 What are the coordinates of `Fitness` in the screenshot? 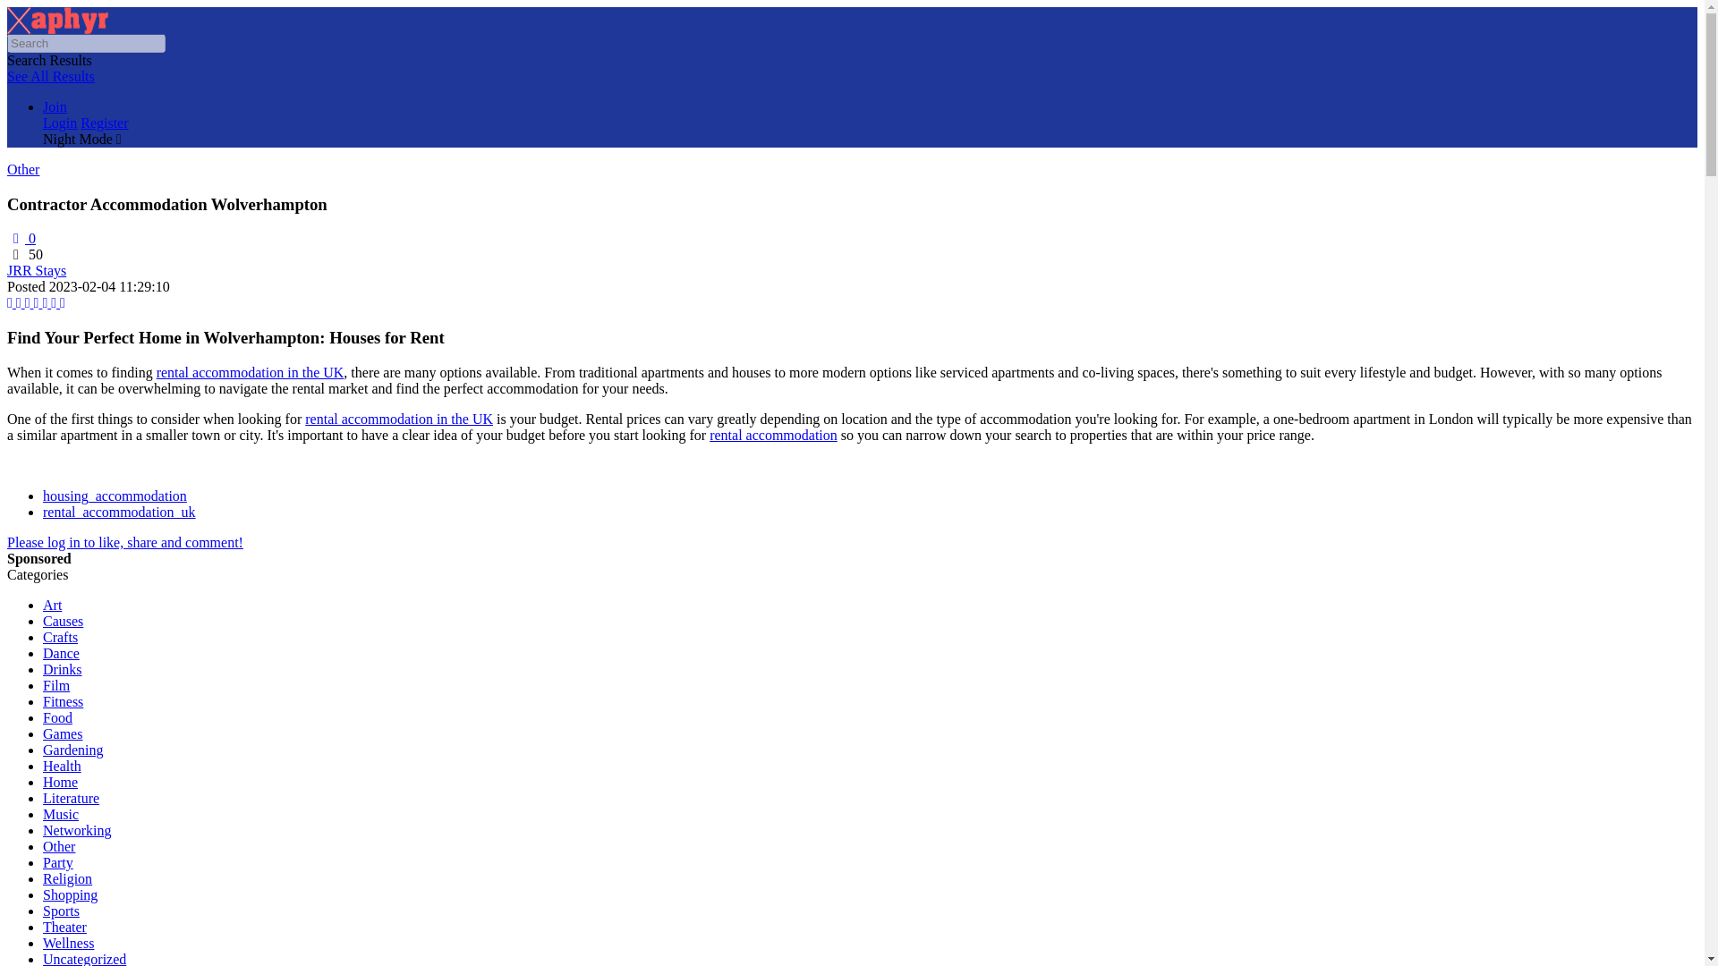 It's located at (63, 701).